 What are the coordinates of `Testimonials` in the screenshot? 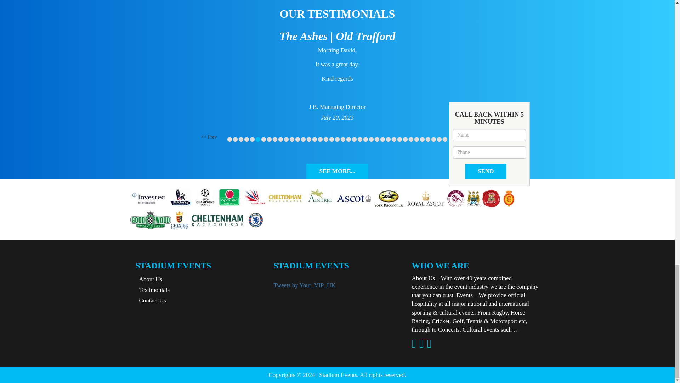 It's located at (152, 290).